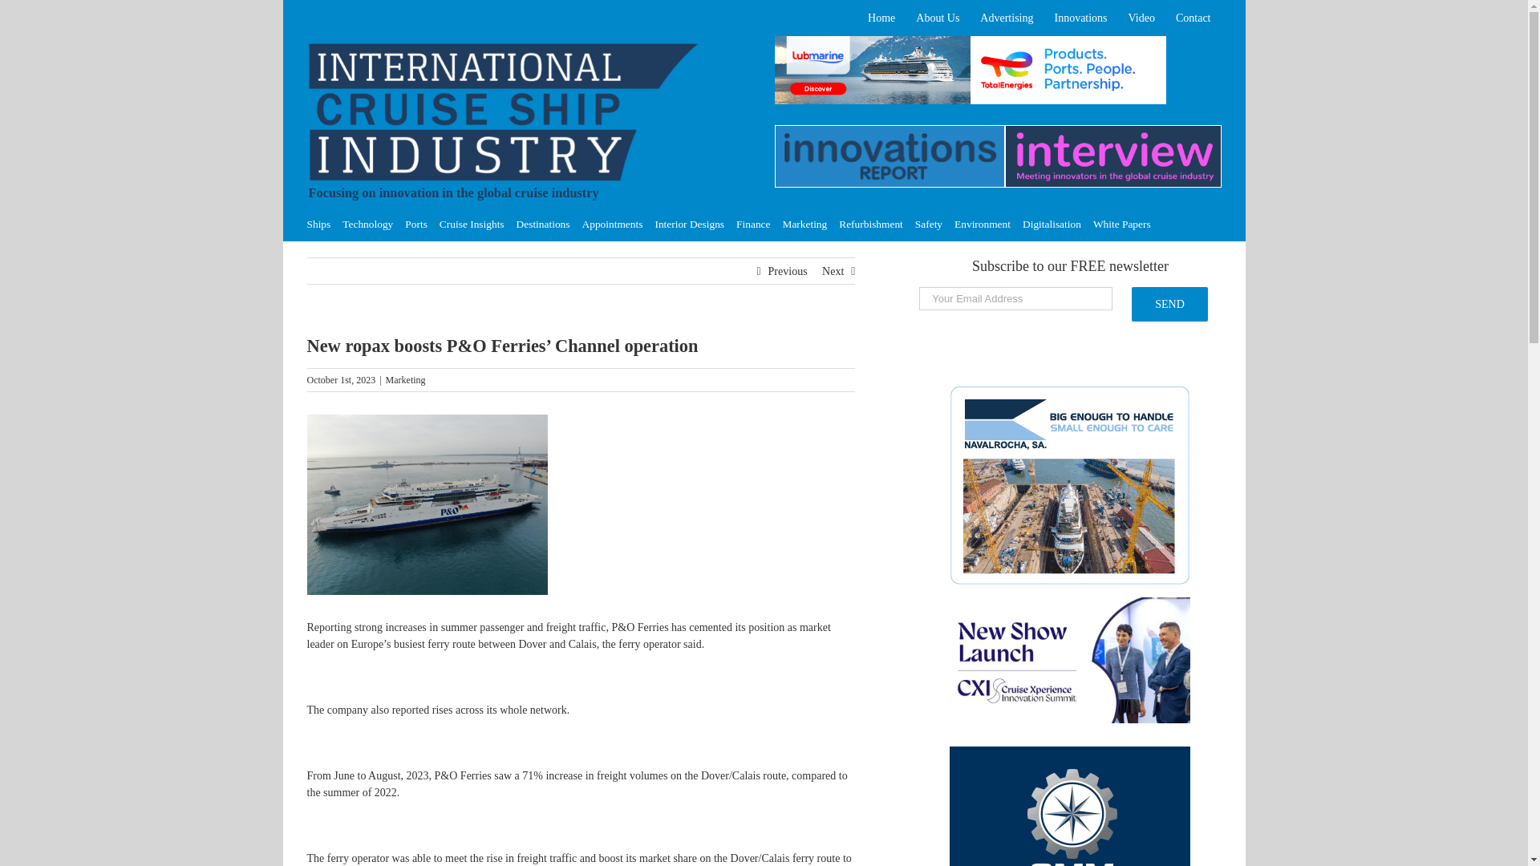 Image resolution: width=1540 pixels, height=866 pixels. Describe the element at coordinates (1080, 18) in the screenshot. I see `Innovations` at that location.